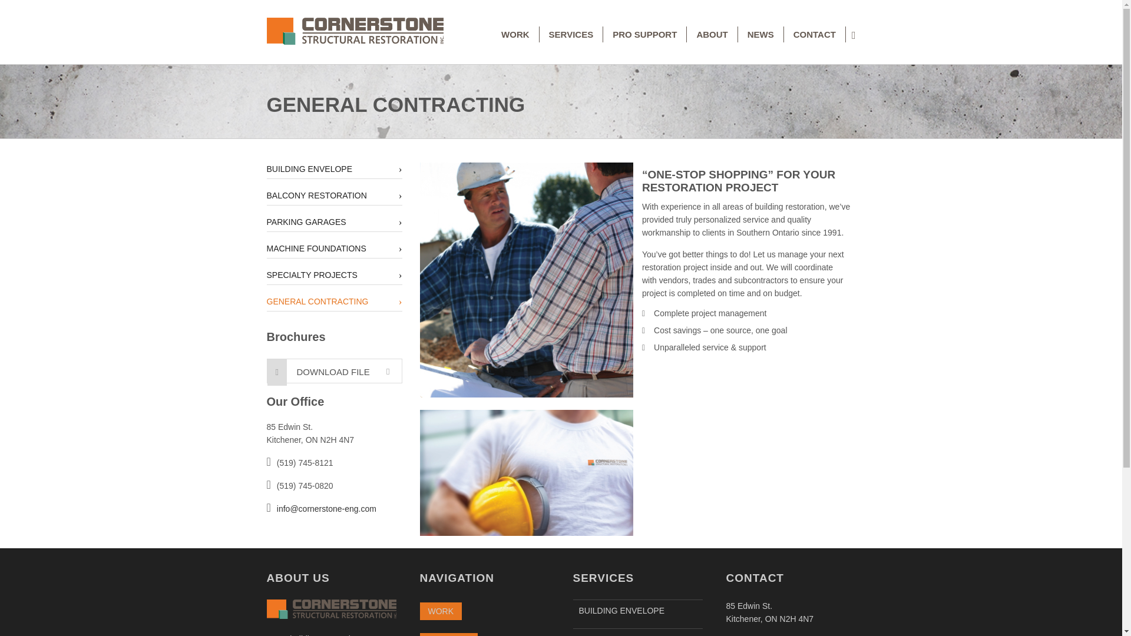  What do you see at coordinates (333, 249) in the screenshot?
I see `MACHINE FOUNDATIONS` at bounding box center [333, 249].